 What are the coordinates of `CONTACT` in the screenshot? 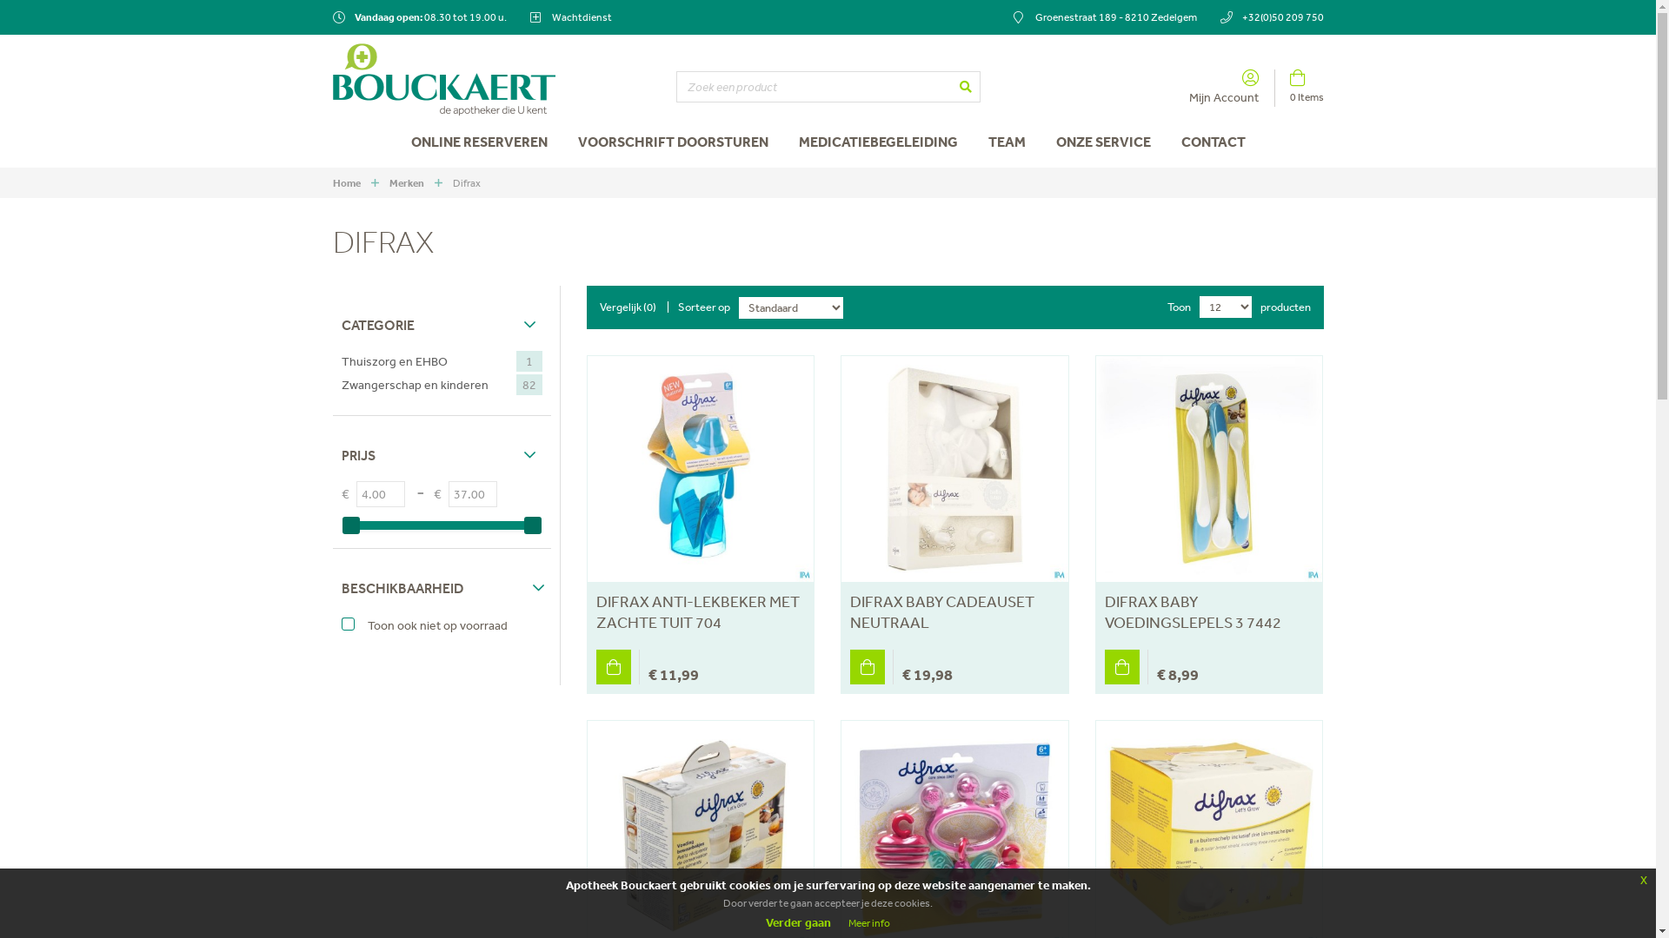 It's located at (1214, 142).